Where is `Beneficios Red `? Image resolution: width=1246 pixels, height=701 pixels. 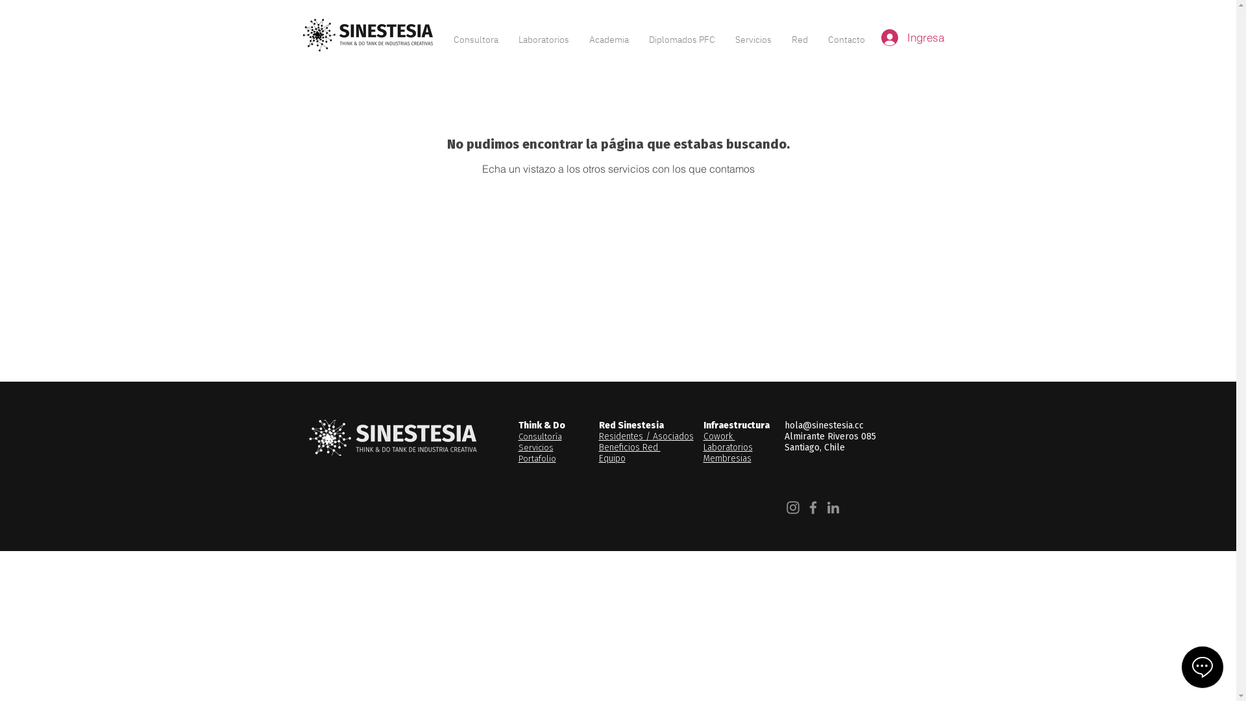 Beneficios Red  is located at coordinates (629, 448).